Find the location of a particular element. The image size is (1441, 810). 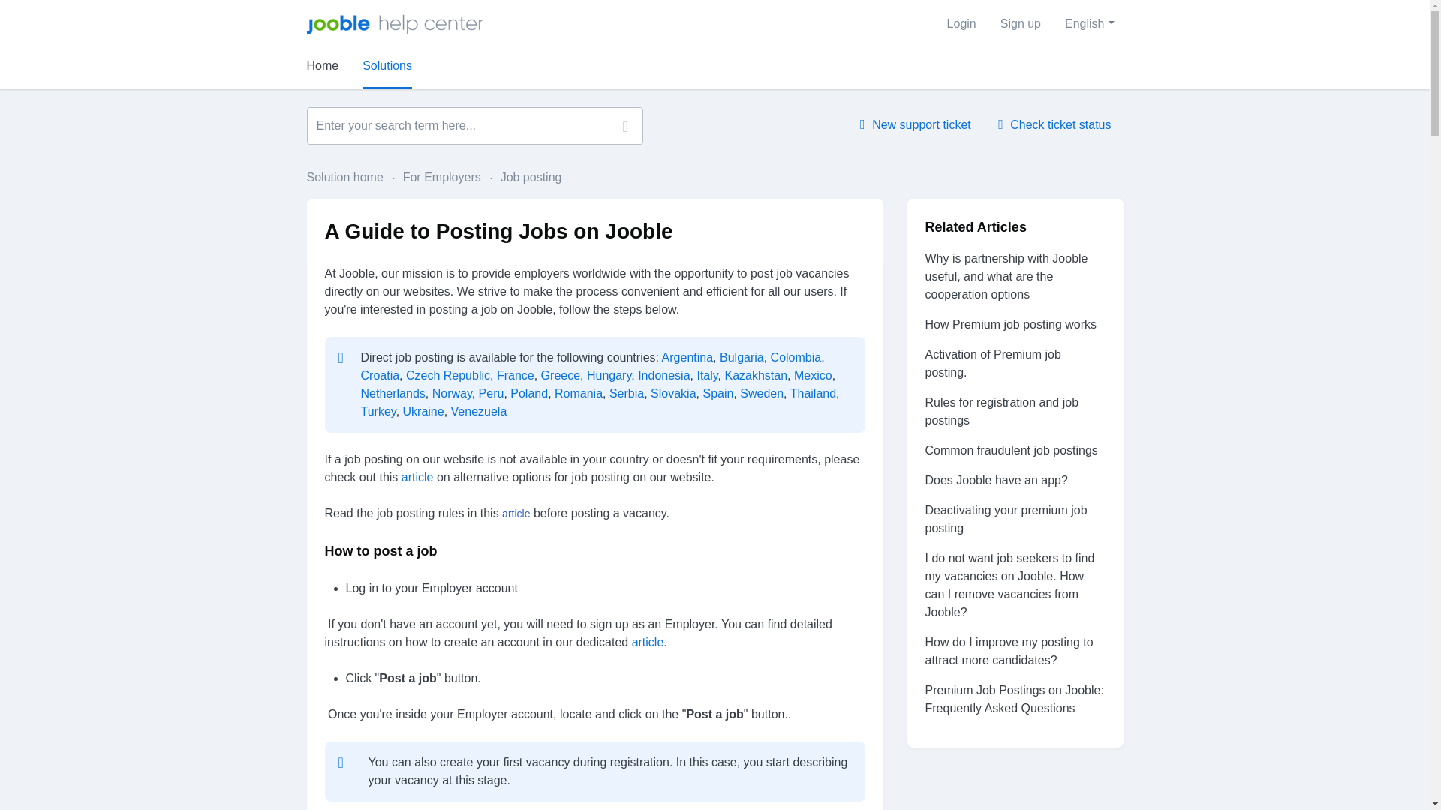

Solution home is located at coordinates (345, 177).